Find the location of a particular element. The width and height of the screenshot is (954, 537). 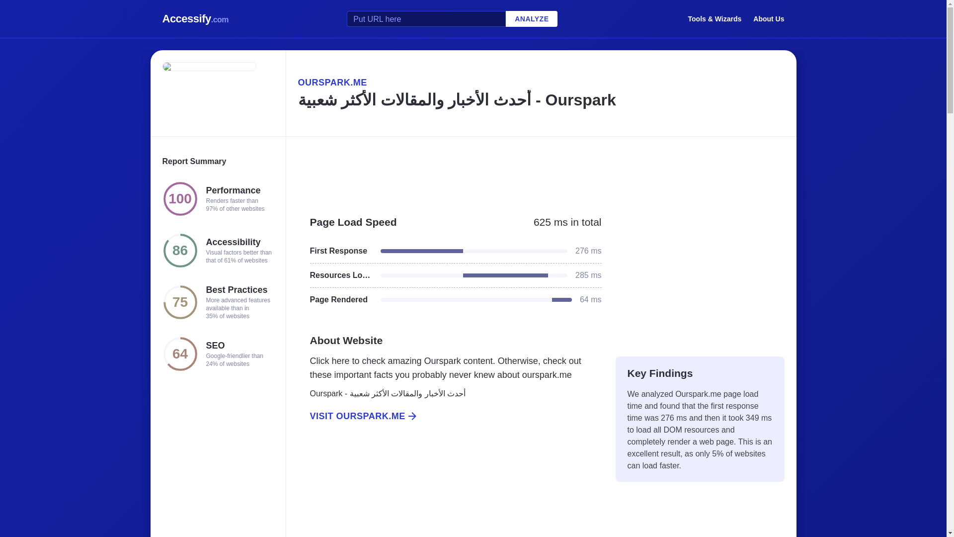

OURSPARK.ME is located at coordinates (541, 83).